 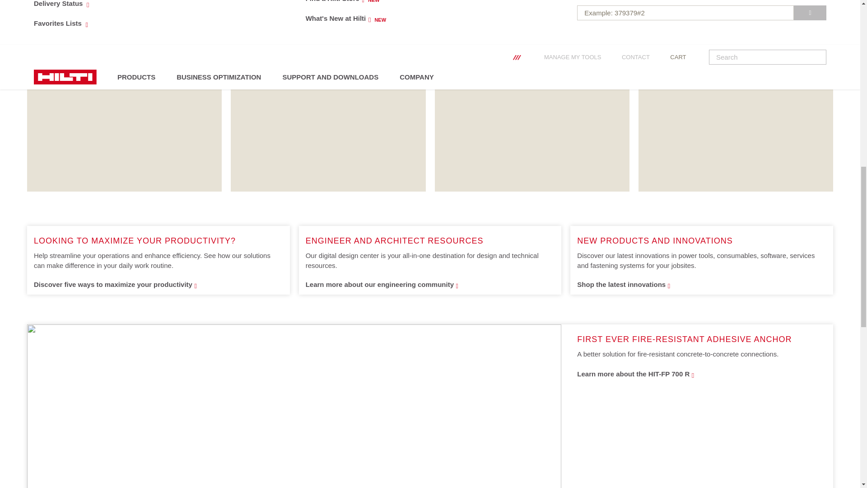 What do you see at coordinates (421, 5) in the screenshot?
I see `Favorites Lists` at bounding box center [421, 5].